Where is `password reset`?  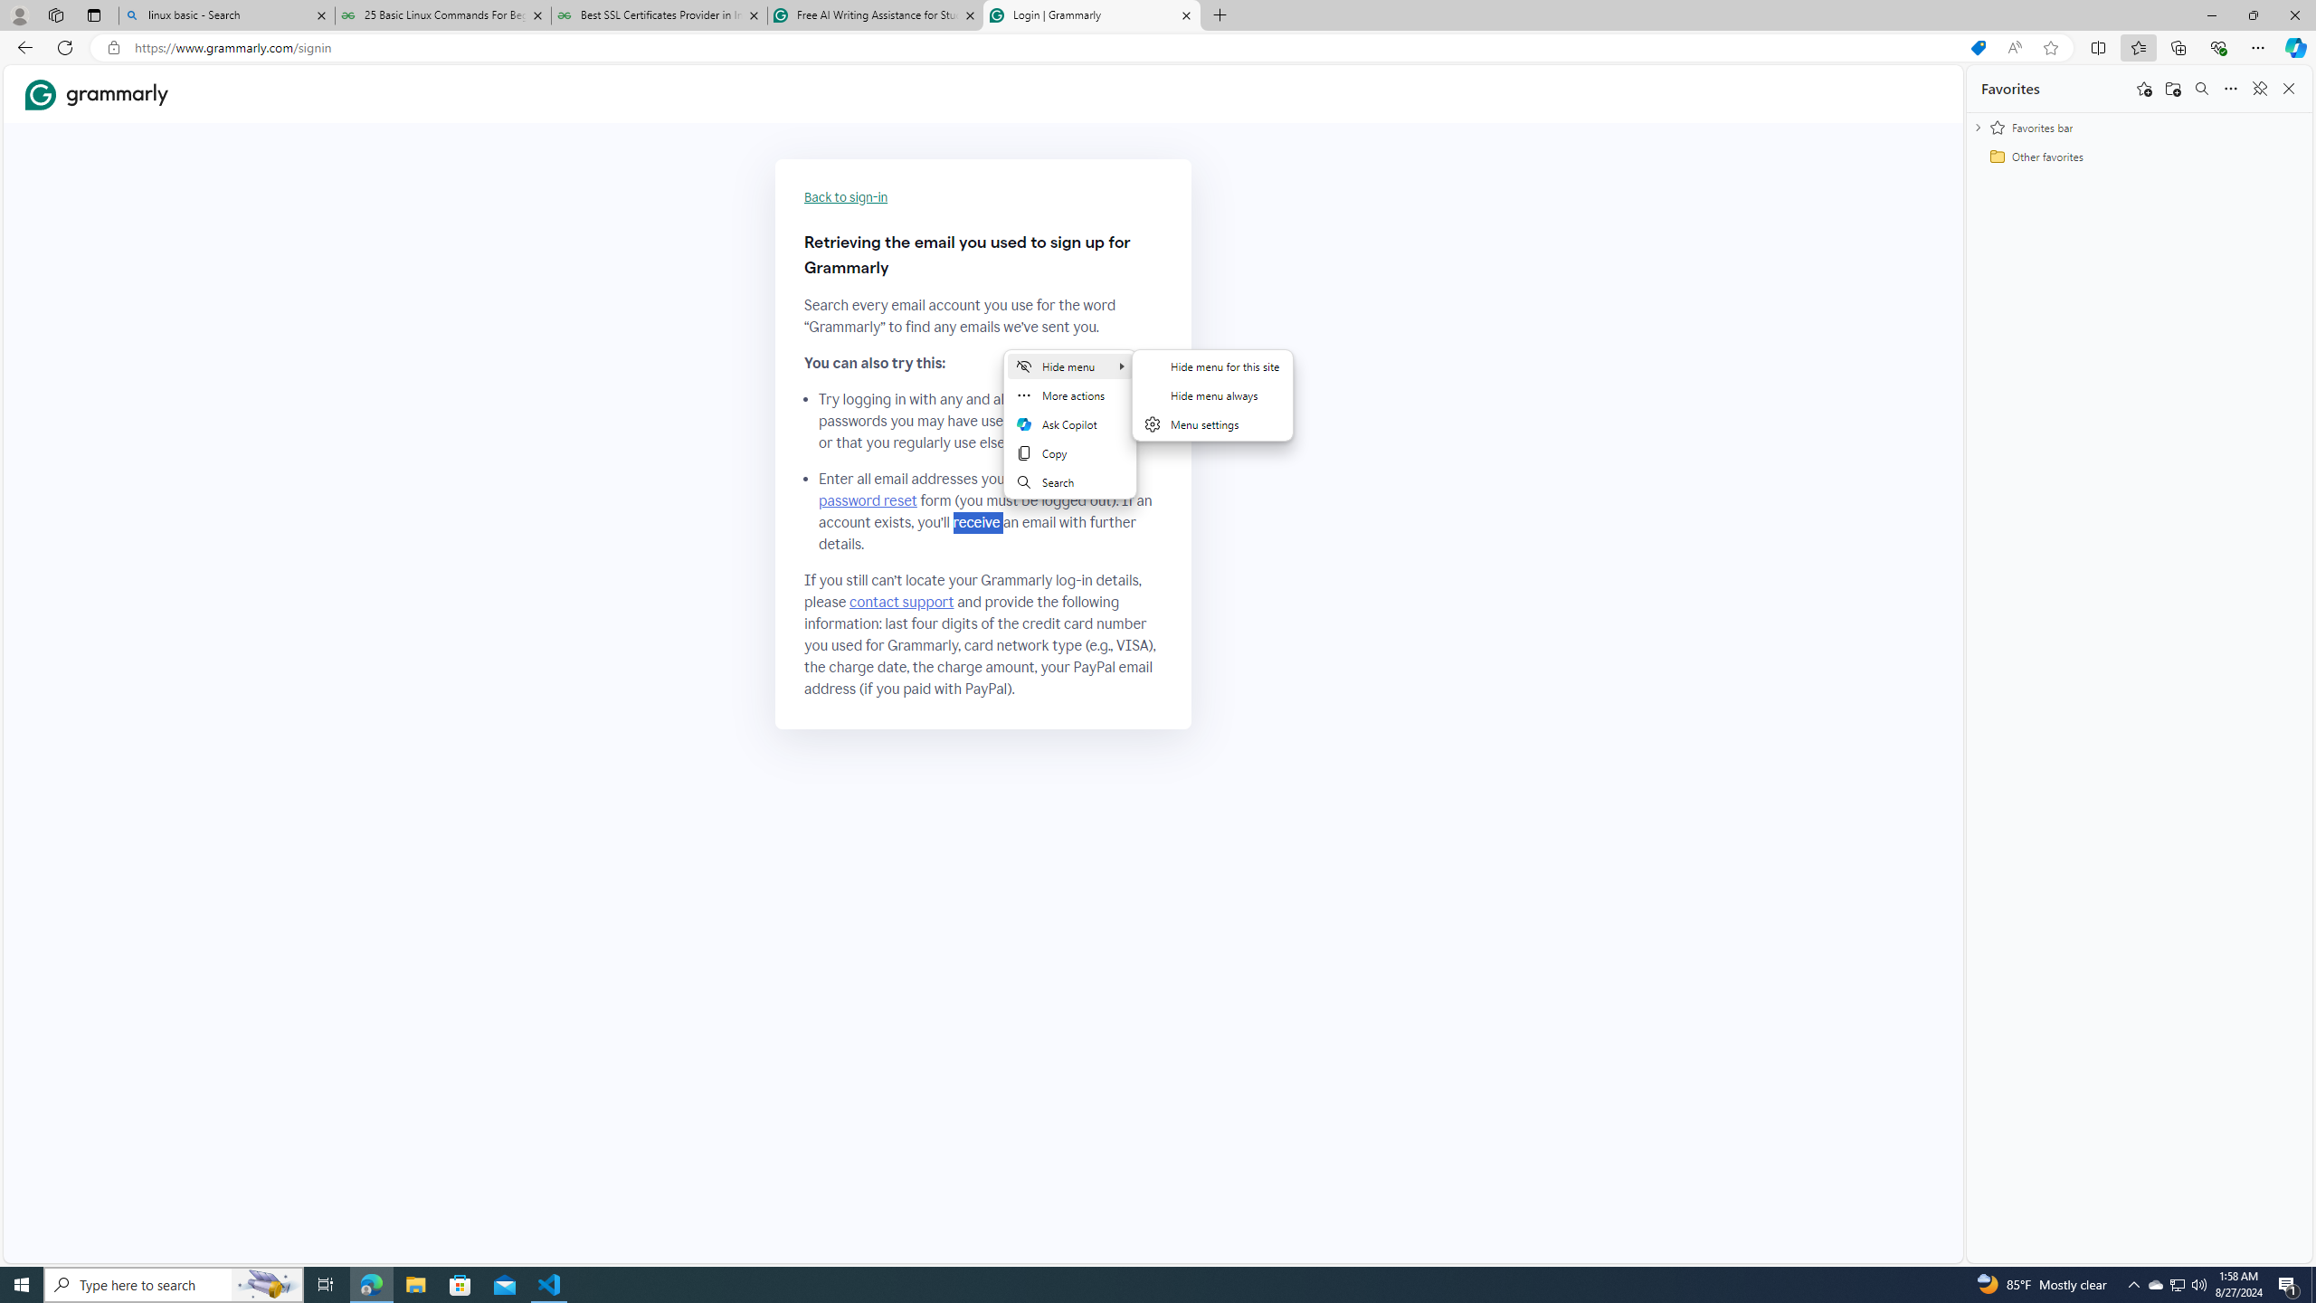
password reset is located at coordinates (868, 500).